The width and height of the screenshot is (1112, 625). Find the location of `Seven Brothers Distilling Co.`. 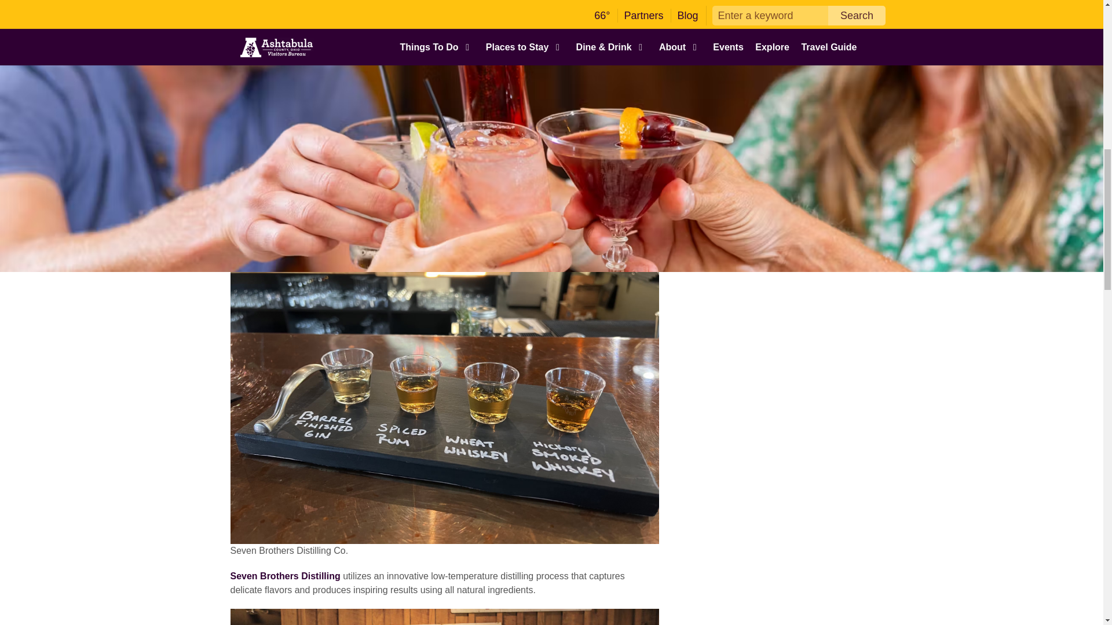

Seven Brothers Distilling Co. is located at coordinates (285, 576).